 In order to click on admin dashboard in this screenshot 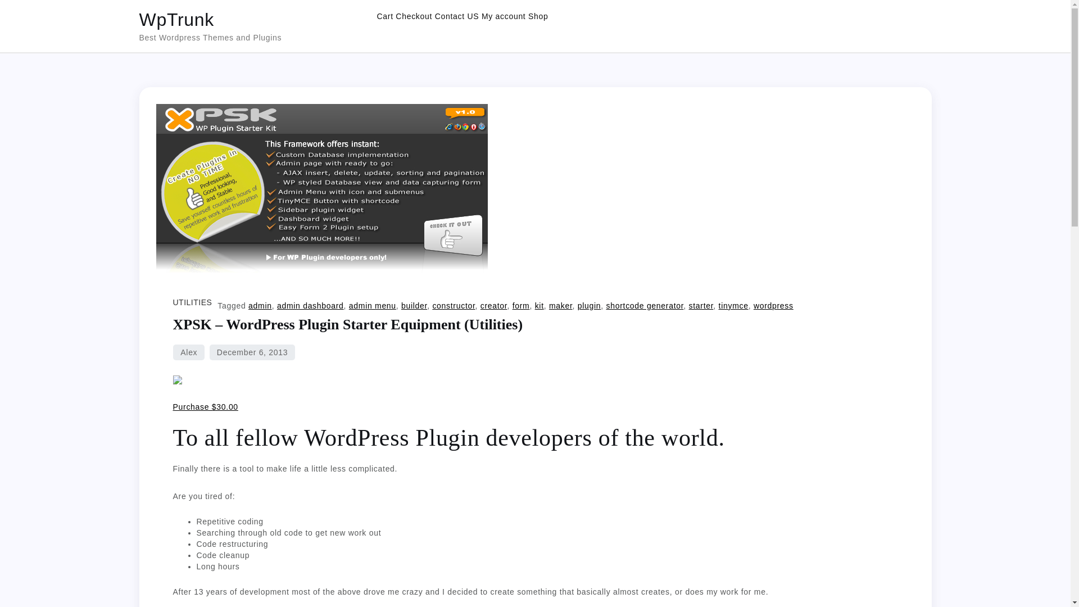, I will do `click(310, 305)`.